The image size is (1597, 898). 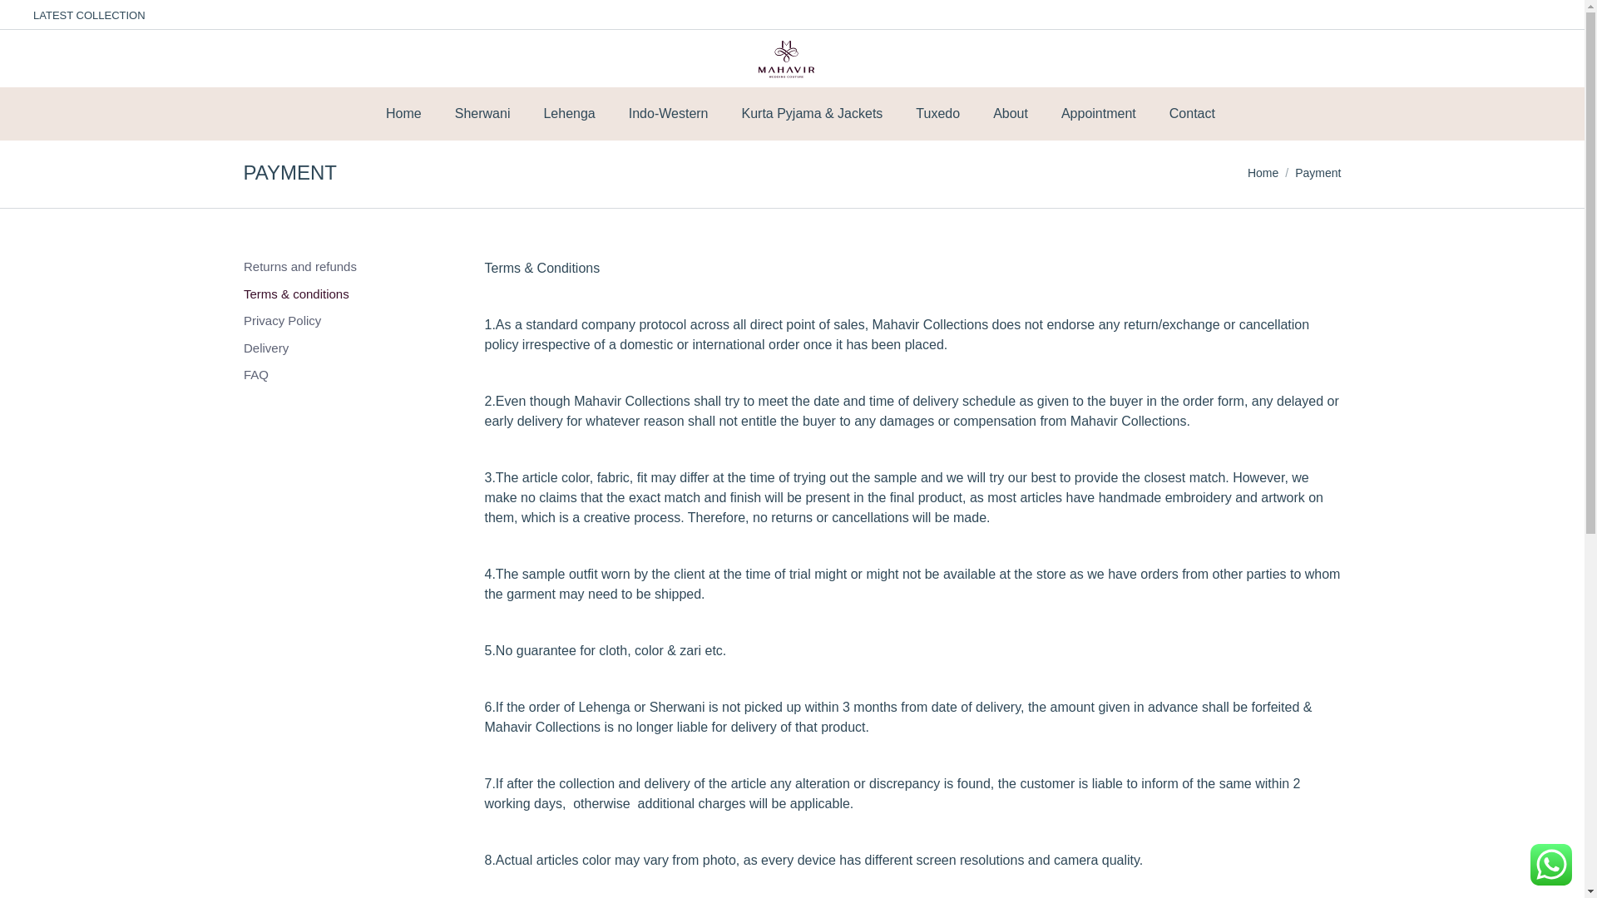 What do you see at coordinates (403, 114) in the screenshot?
I see `Home` at bounding box center [403, 114].